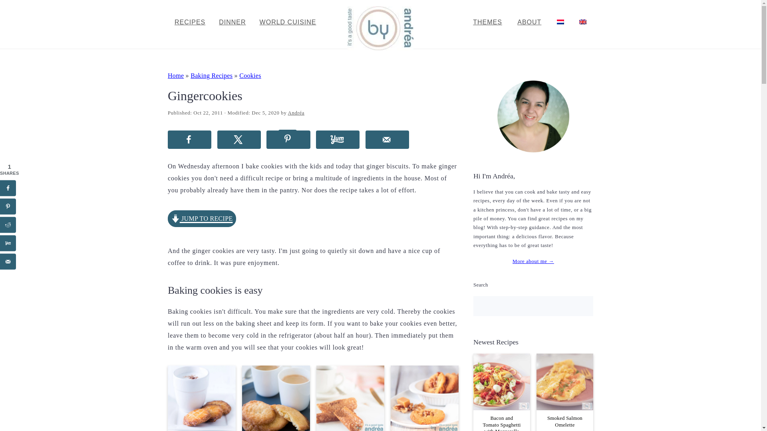  What do you see at coordinates (189, 140) in the screenshot?
I see `Share on Facebook` at bounding box center [189, 140].